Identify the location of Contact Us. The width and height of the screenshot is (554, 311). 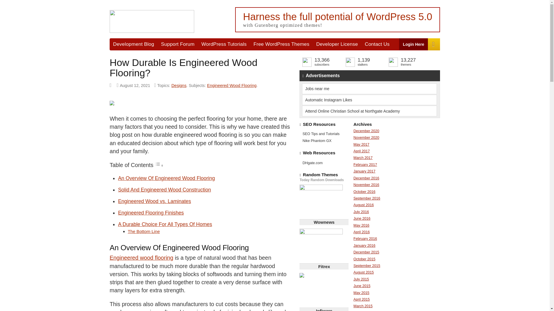
(377, 44).